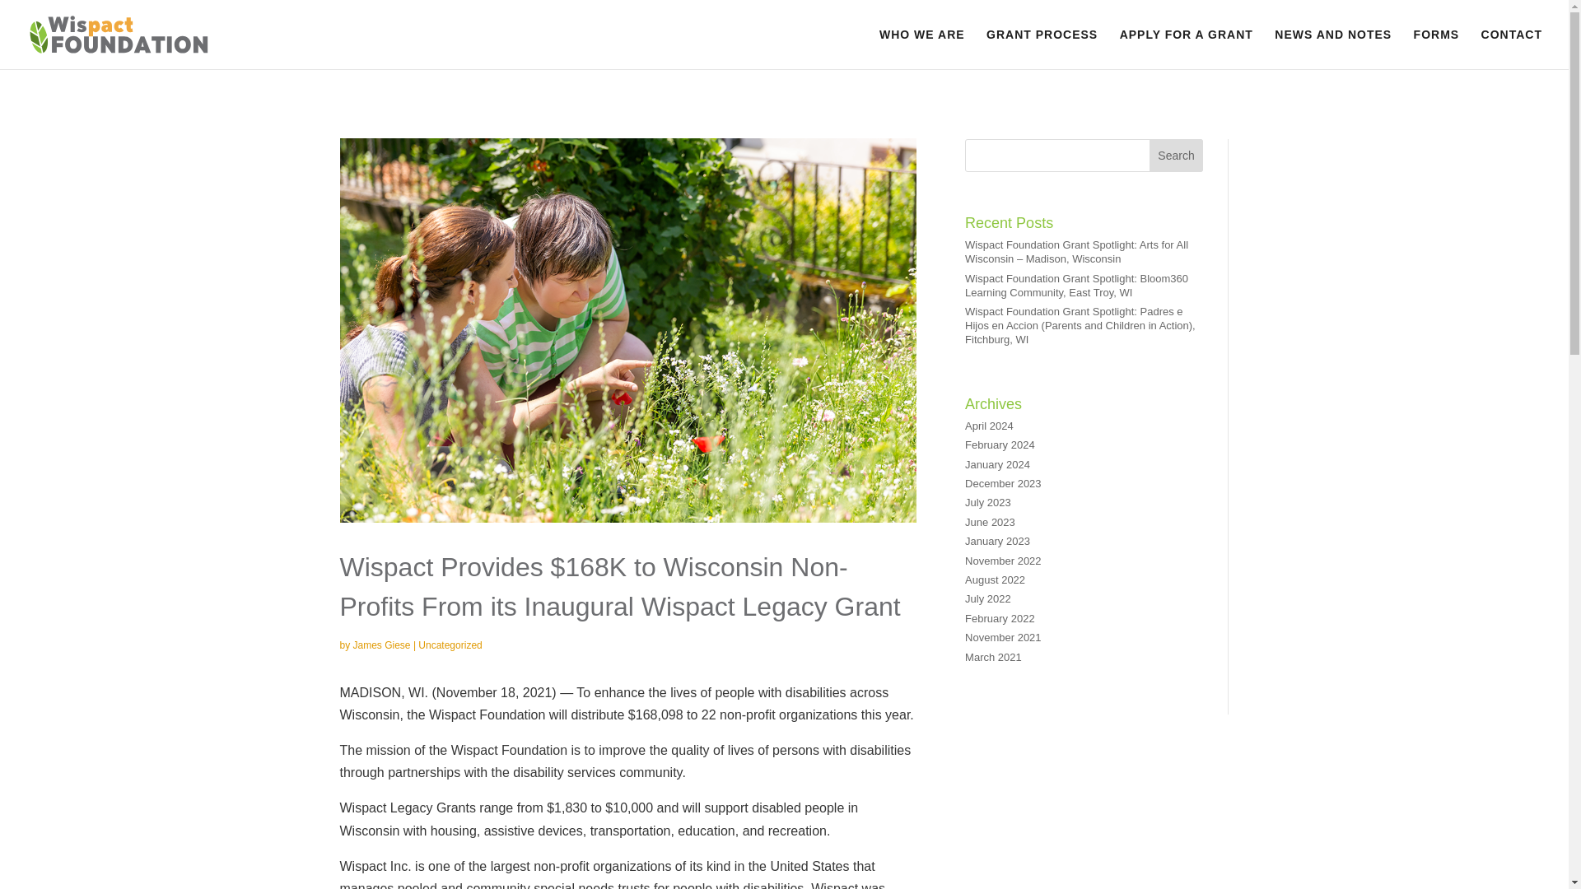 The image size is (1581, 889). Describe the element at coordinates (1436, 49) in the screenshot. I see `FORMS` at that location.